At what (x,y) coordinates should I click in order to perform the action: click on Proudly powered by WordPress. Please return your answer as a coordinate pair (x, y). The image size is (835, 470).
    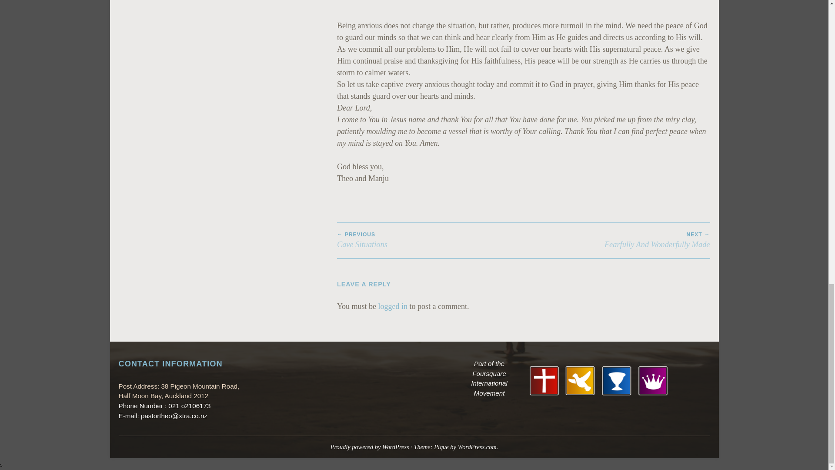
    Looking at the image, I should click on (393, 306).